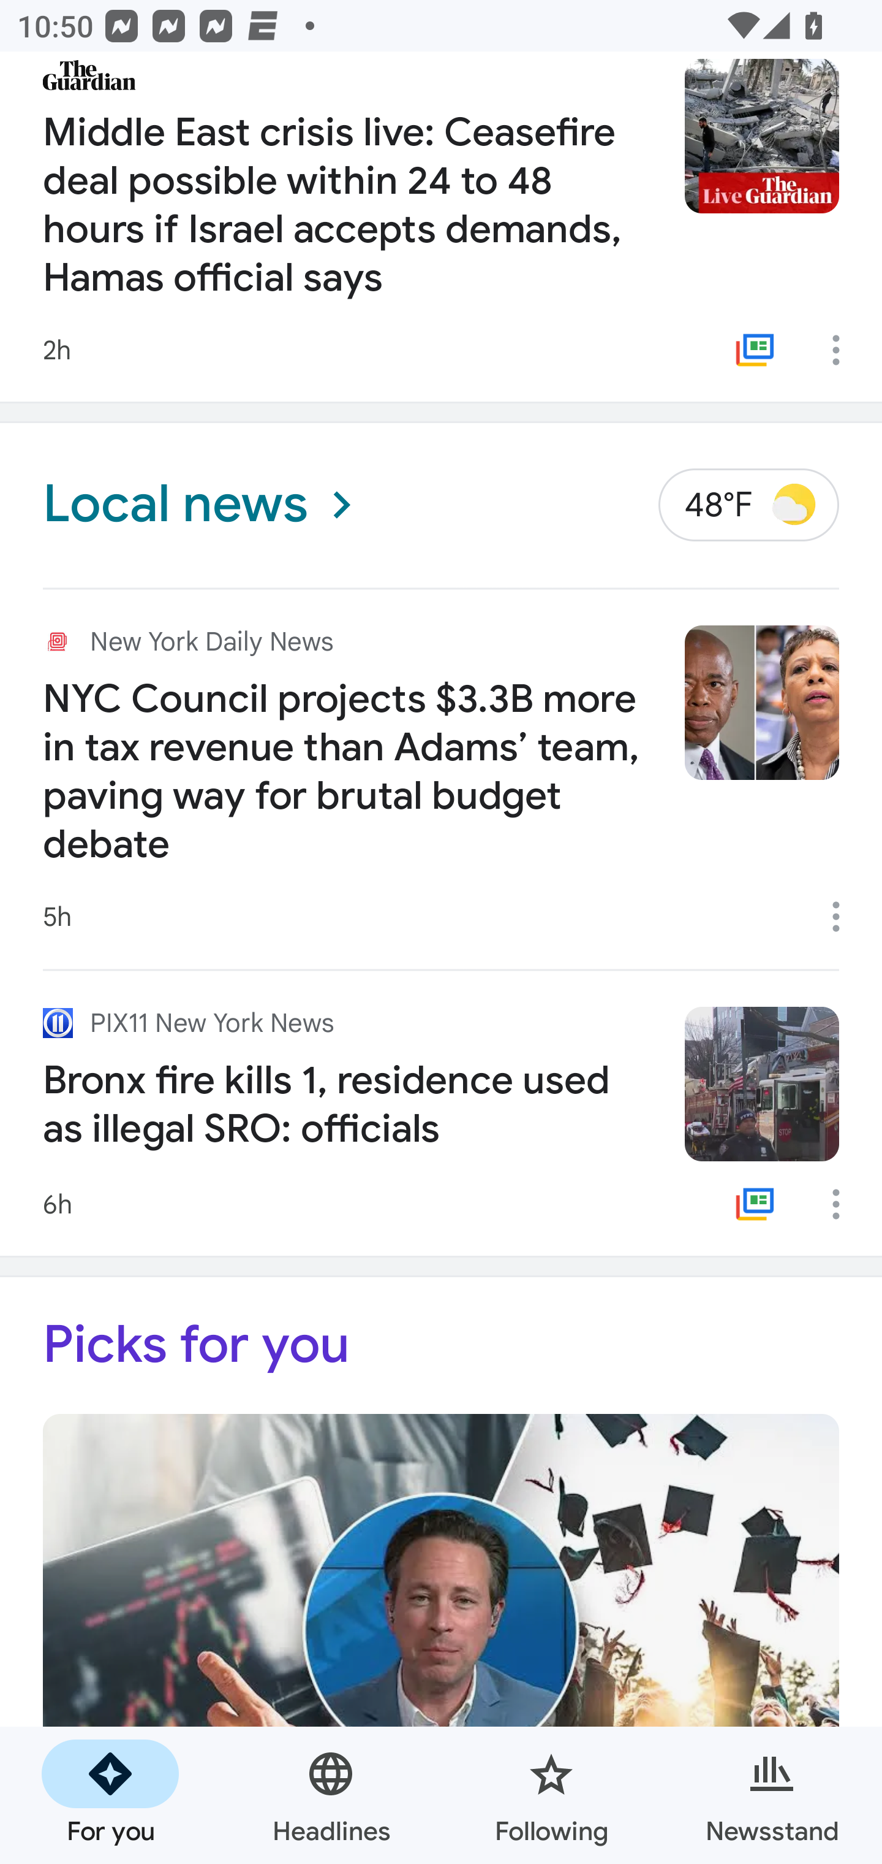 This screenshot has width=882, height=1864. What do you see at coordinates (331, 1795) in the screenshot?
I see `Headlines` at bounding box center [331, 1795].